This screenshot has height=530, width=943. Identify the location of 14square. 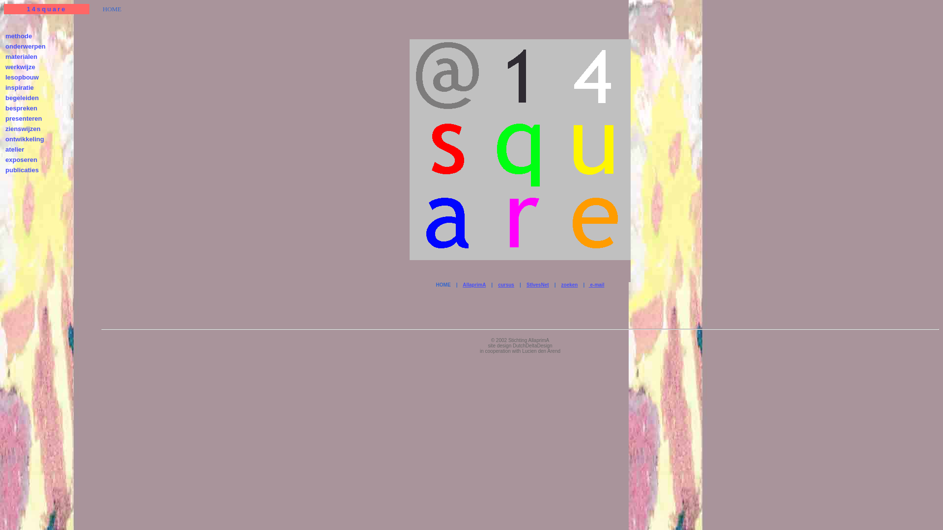
(46, 9).